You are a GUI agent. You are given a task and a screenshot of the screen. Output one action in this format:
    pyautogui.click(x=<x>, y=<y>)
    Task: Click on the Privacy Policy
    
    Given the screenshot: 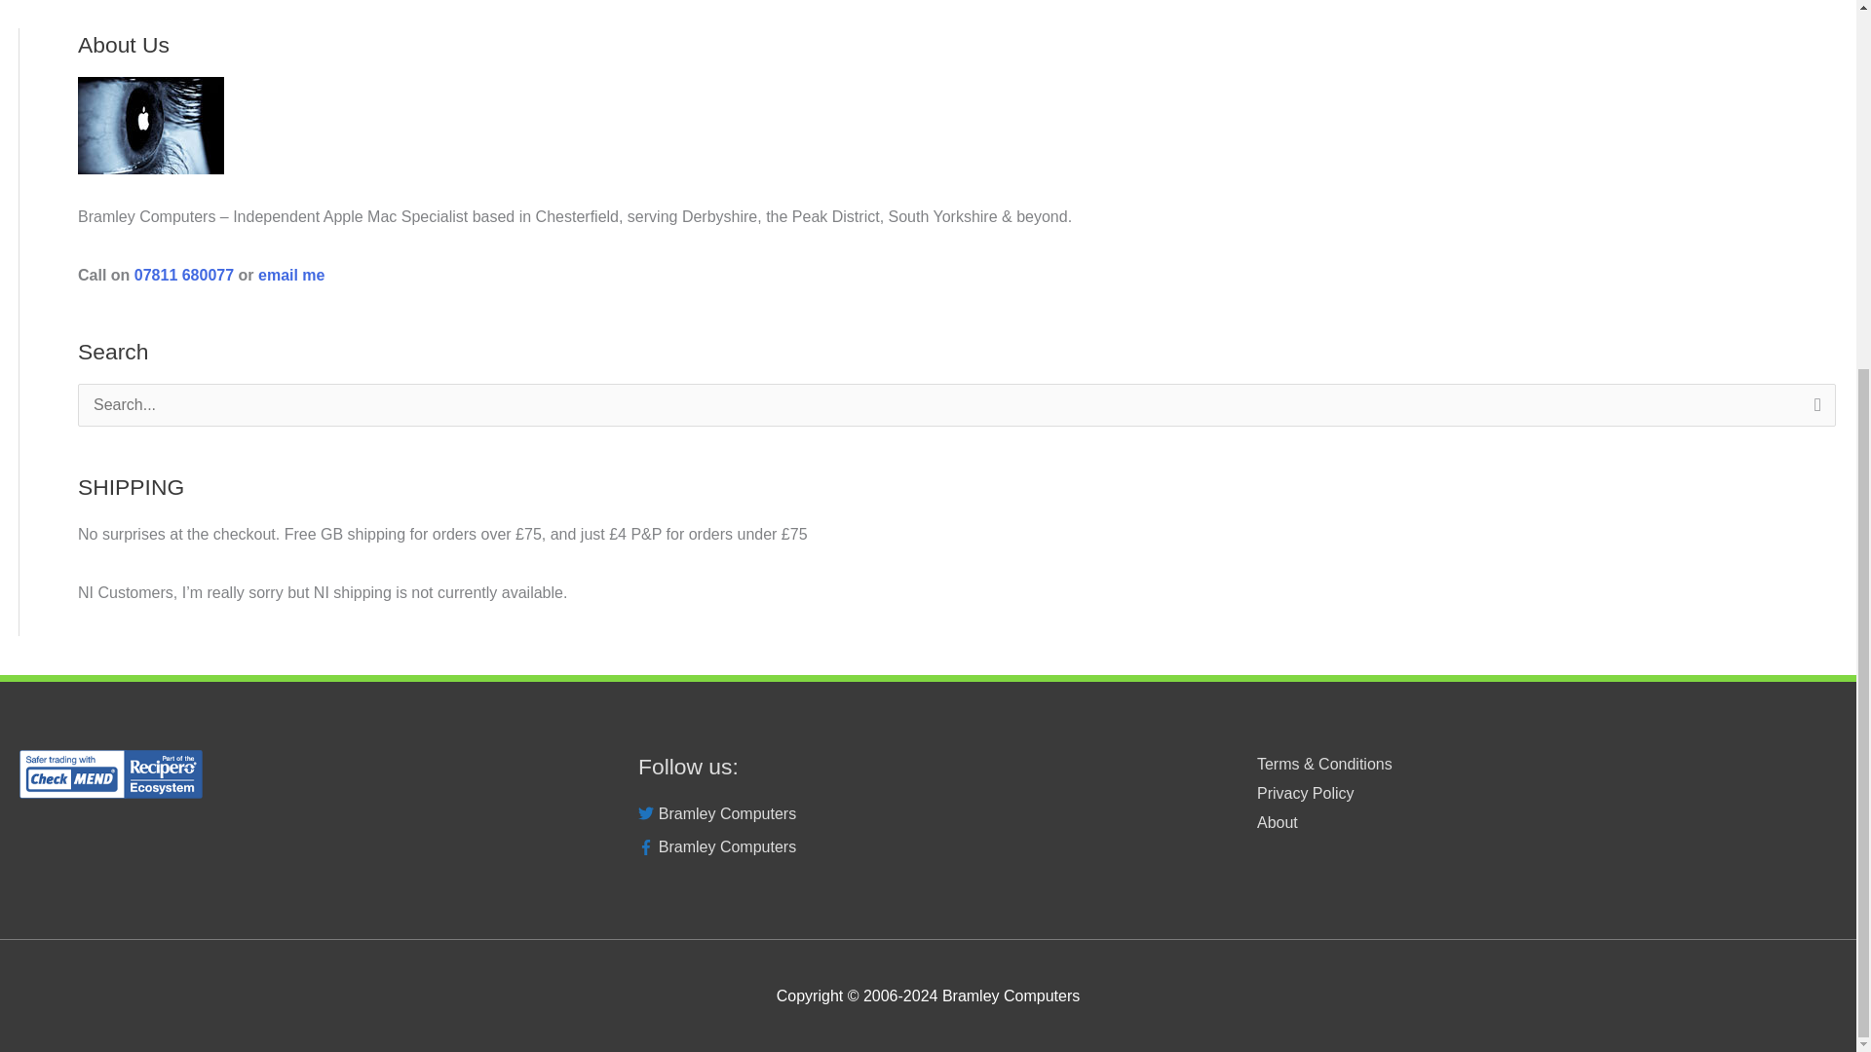 What is the action you would take?
    pyautogui.click(x=1306, y=793)
    